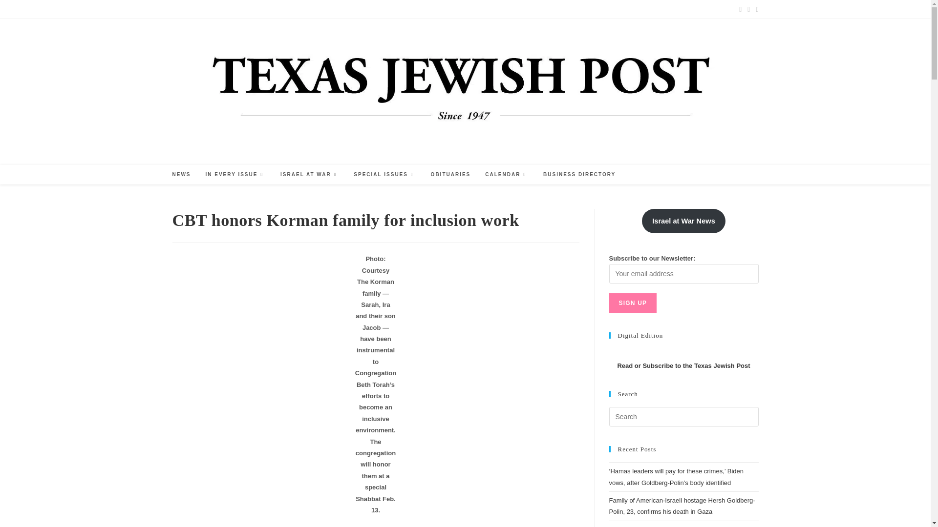 The width and height of the screenshot is (938, 527). Describe the element at coordinates (309, 175) in the screenshot. I see `ISRAEL AT WAR` at that location.